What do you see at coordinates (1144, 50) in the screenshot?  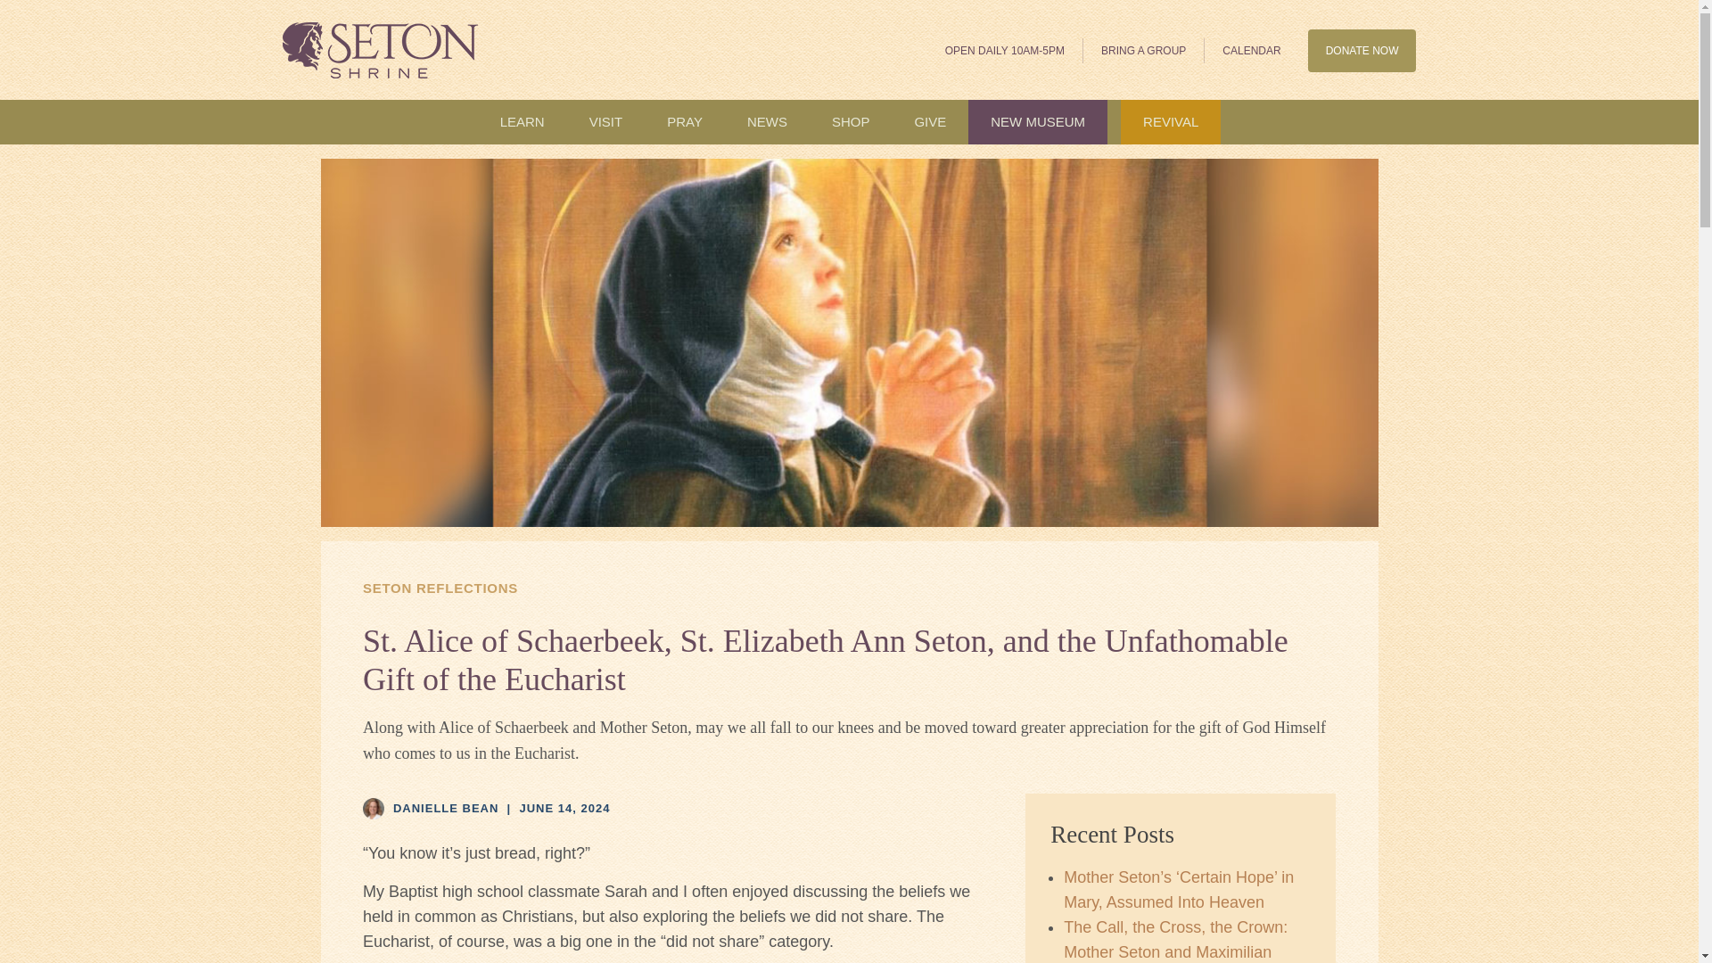 I see `BRING A GROUP` at bounding box center [1144, 50].